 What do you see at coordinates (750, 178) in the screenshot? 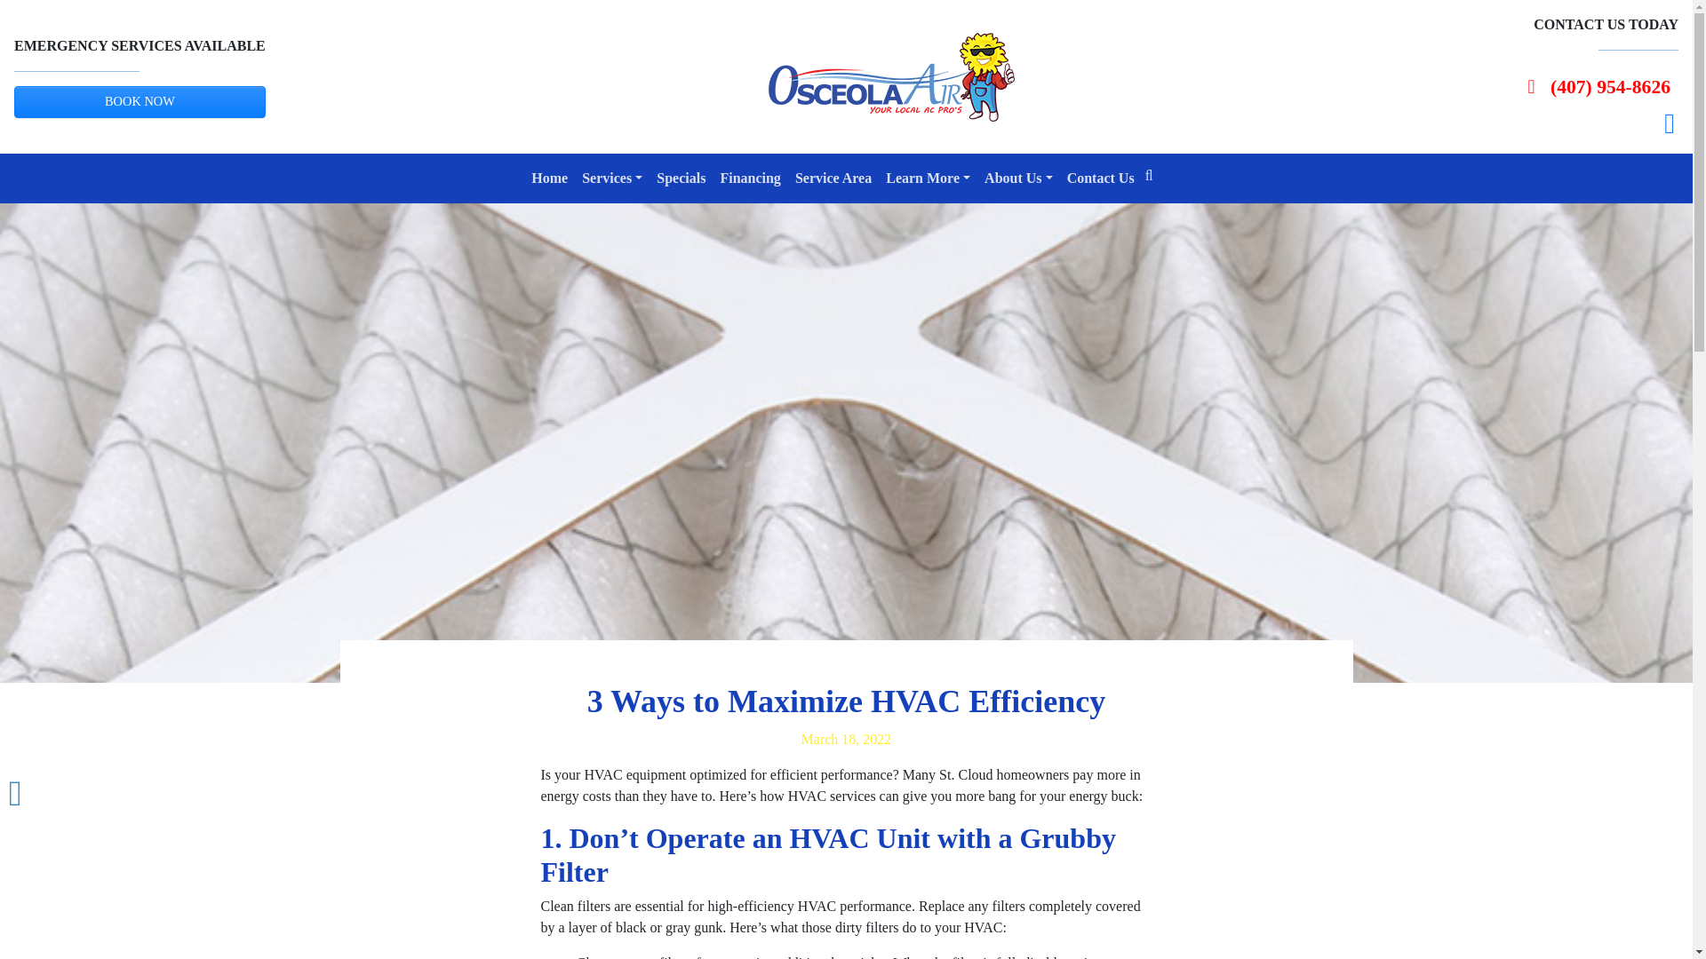
I see `Financing` at bounding box center [750, 178].